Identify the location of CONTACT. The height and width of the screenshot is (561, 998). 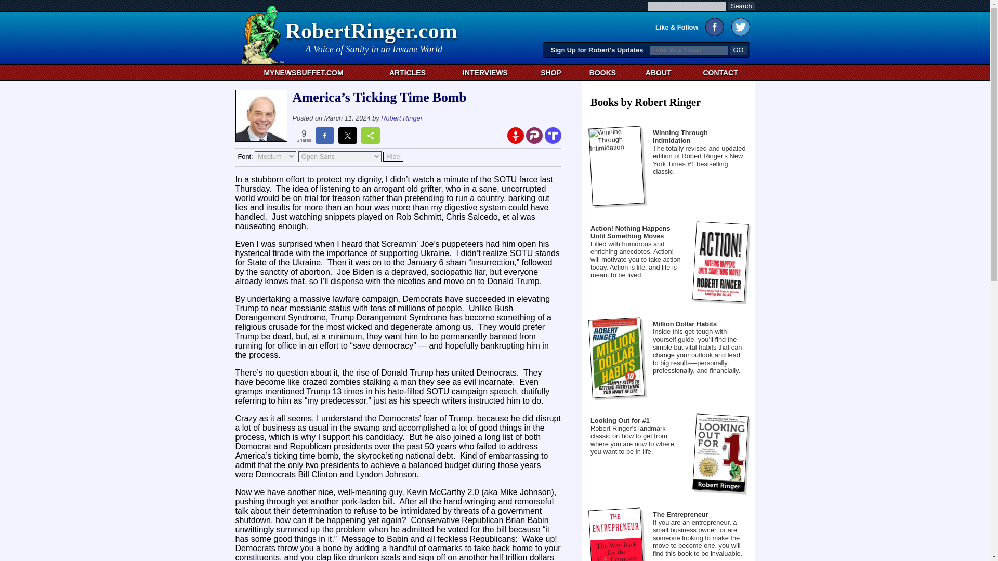
(715, 27).